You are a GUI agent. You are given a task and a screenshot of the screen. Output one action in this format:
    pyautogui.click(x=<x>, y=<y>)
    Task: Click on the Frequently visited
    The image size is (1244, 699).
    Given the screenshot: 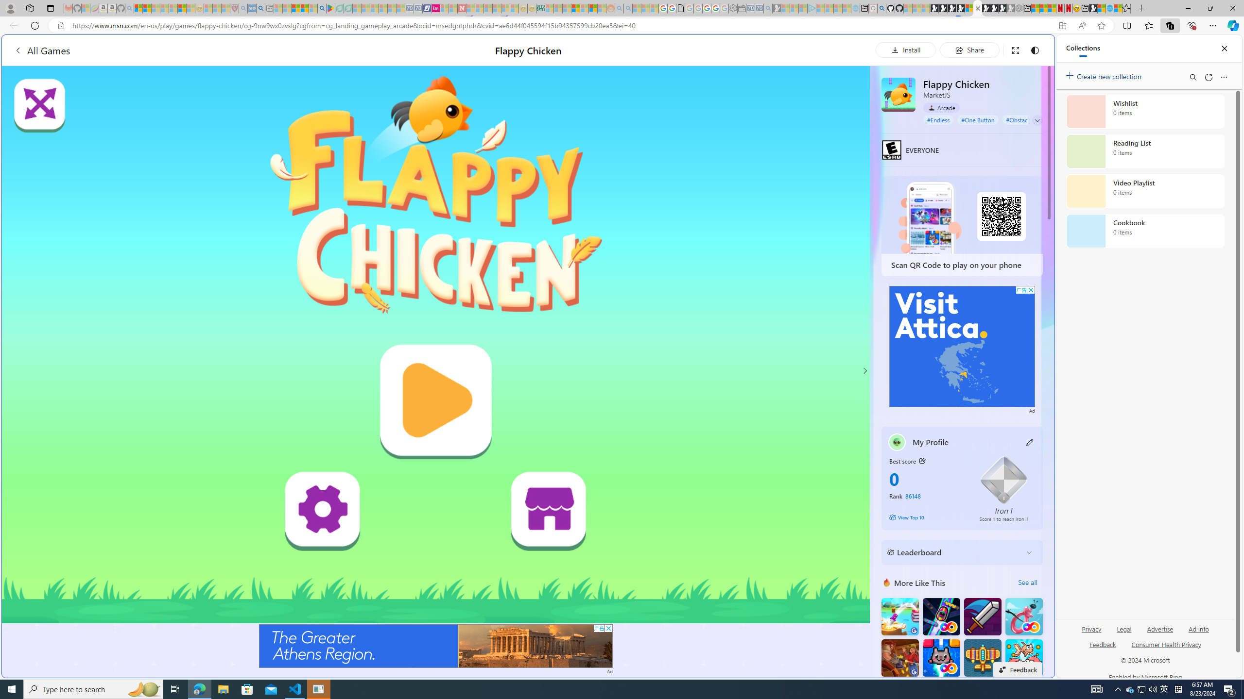 What is the action you would take?
    pyautogui.click(x=825, y=129)
    